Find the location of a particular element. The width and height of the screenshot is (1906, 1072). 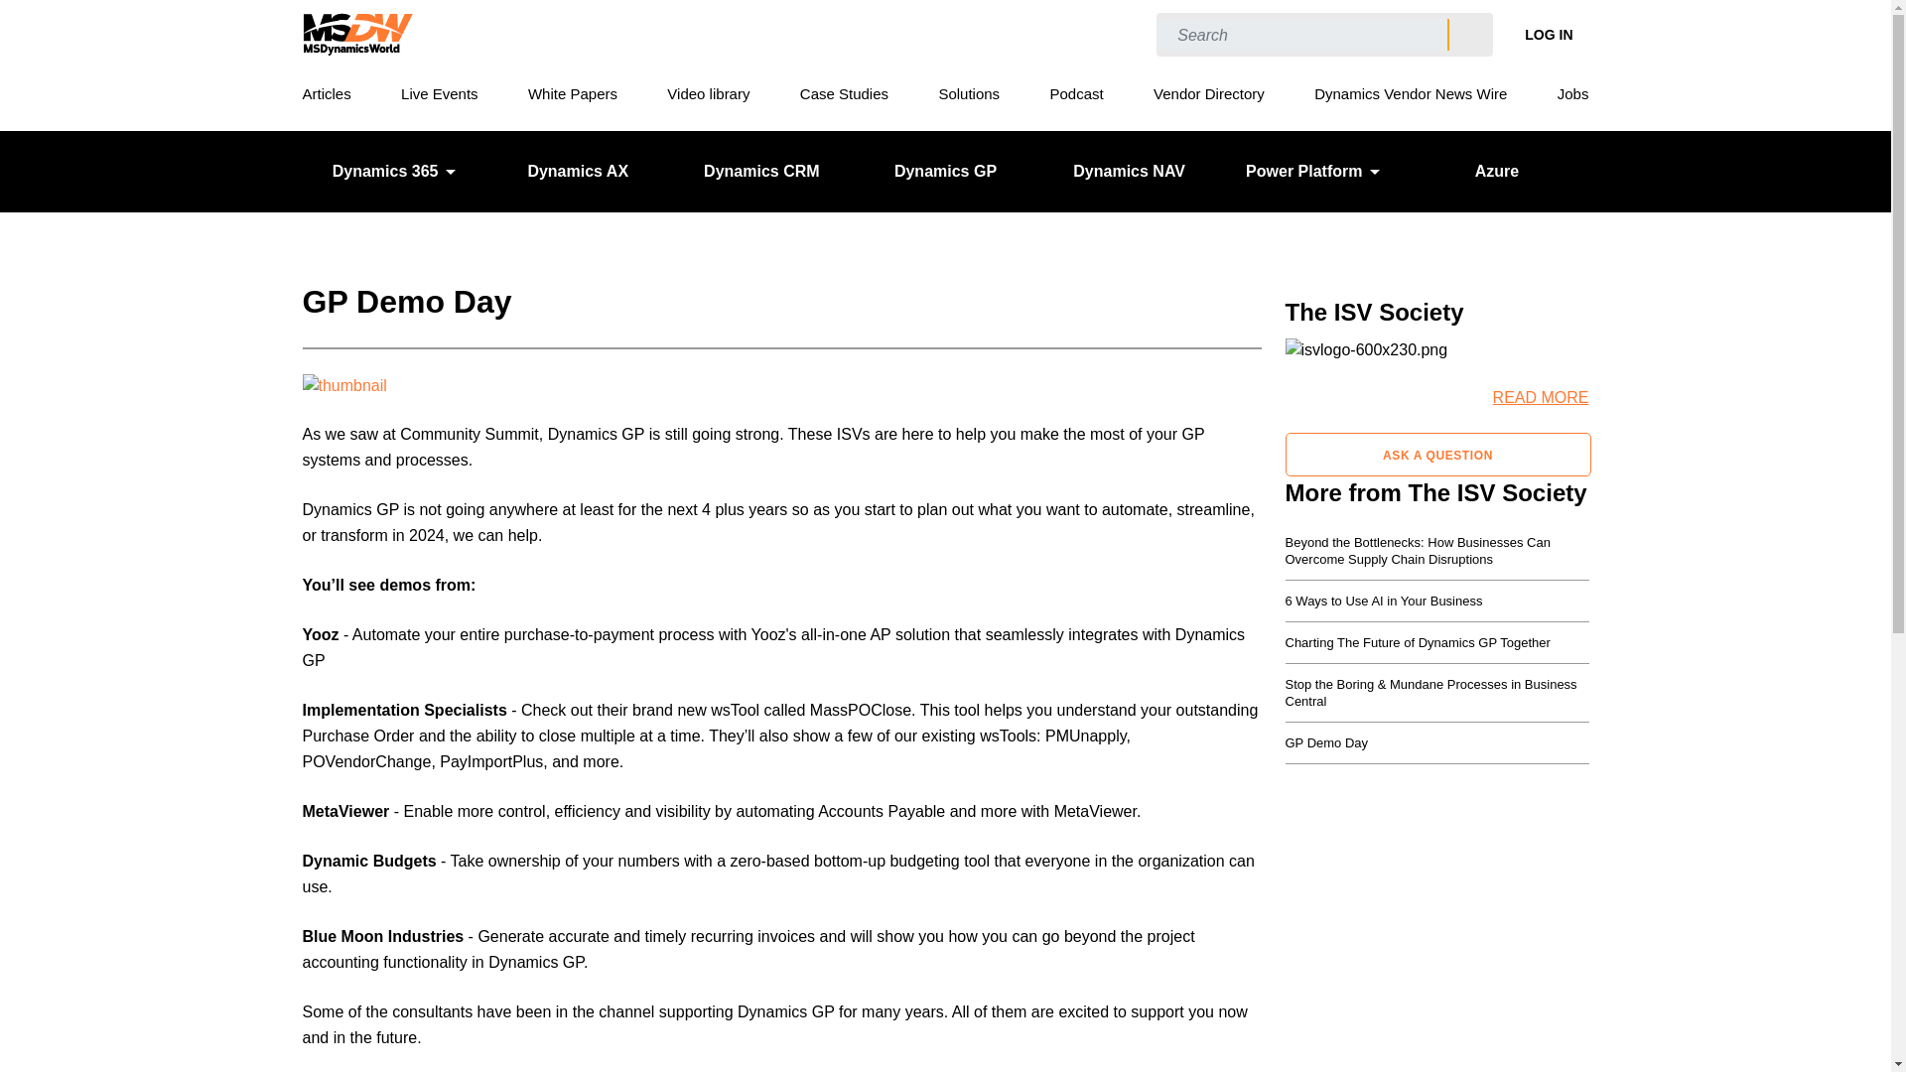

Podcast is located at coordinates (1076, 93).